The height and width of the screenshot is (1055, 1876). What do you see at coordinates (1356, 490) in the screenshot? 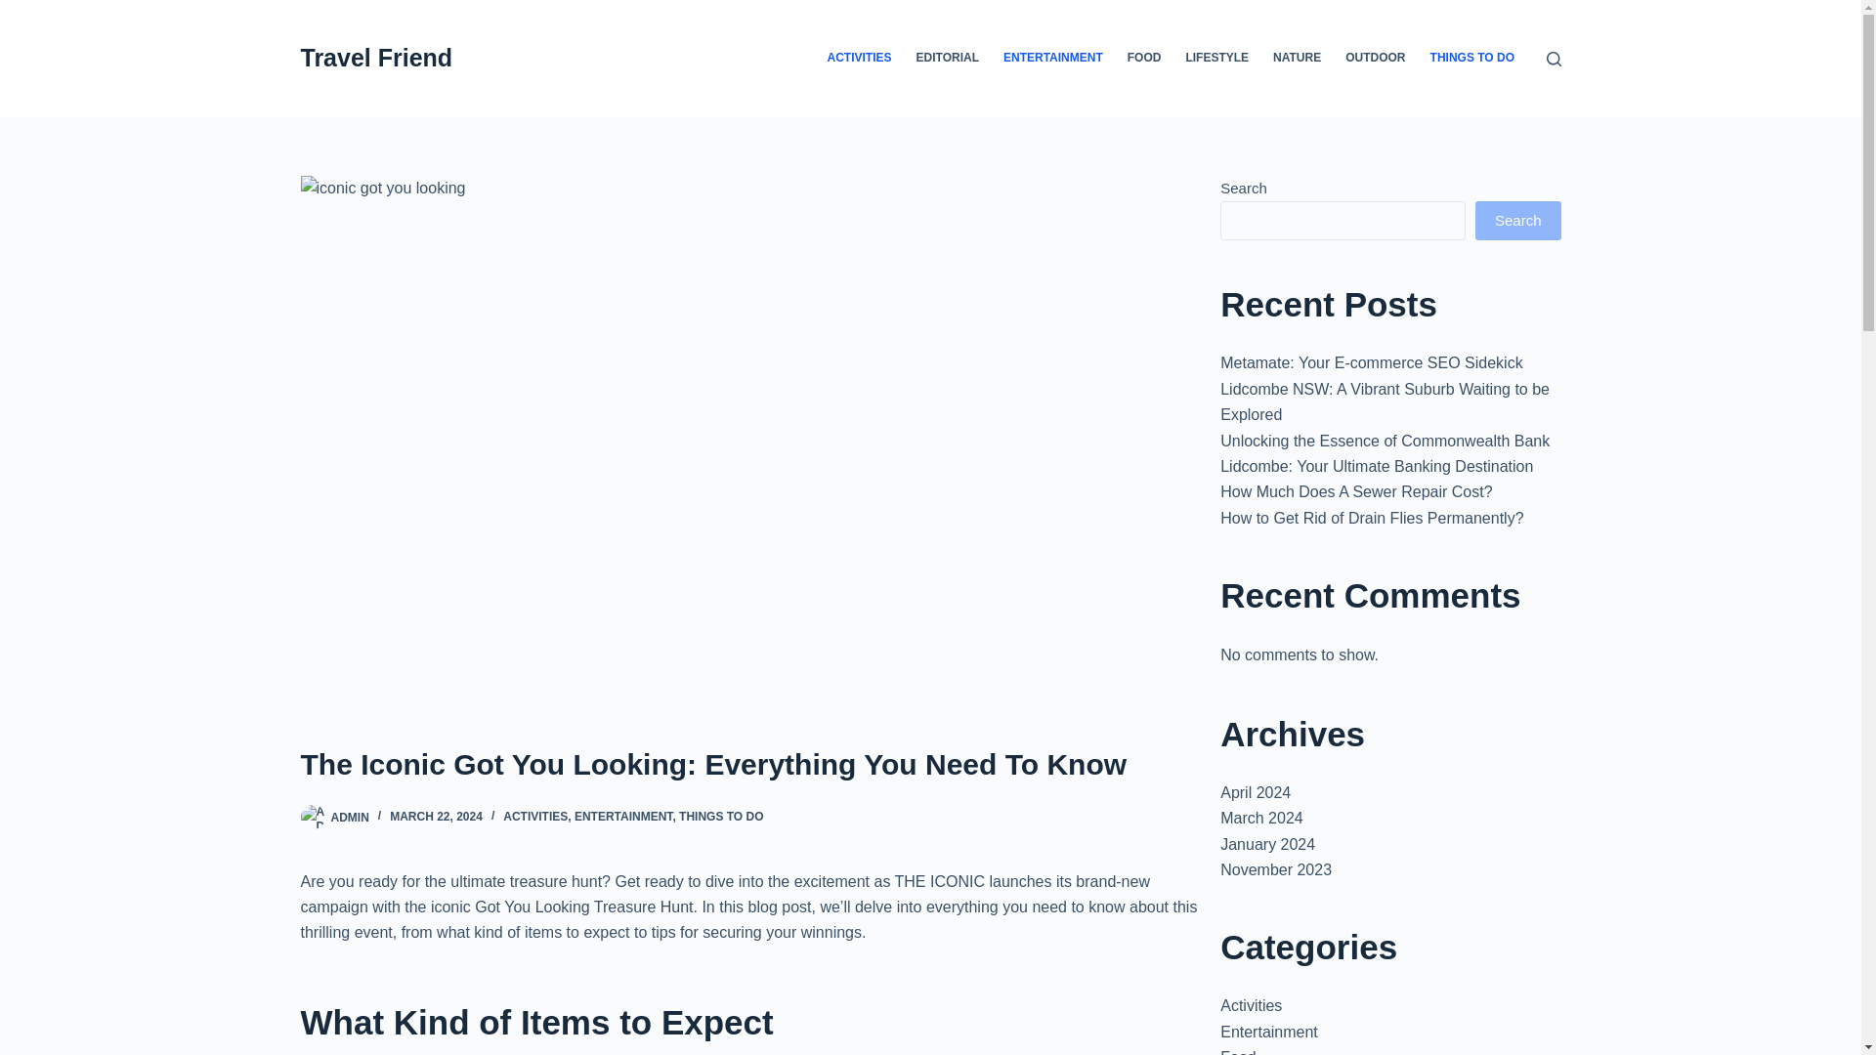
I see `How Much Does A Sewer Repair Cost?` at bounding box center [1356, 490].